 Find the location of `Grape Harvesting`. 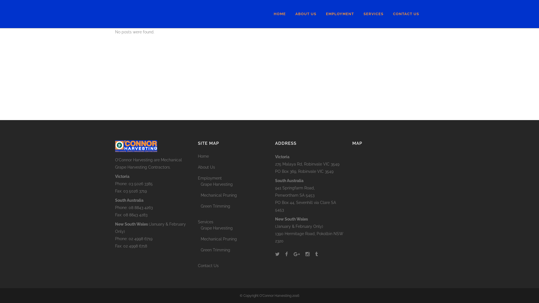

Grape Harvesting is located at coordinates (234, 228).